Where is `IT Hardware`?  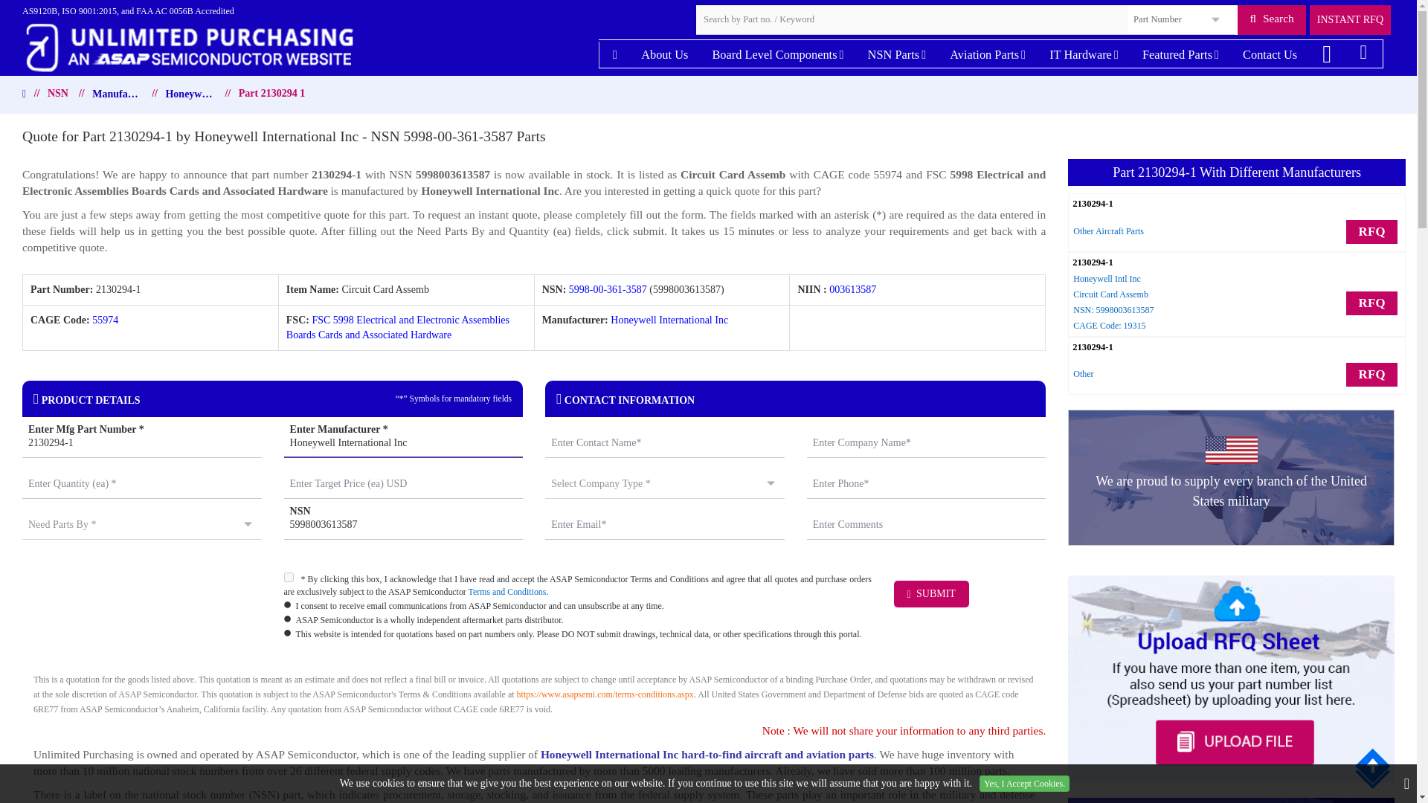
IT Hardware is located at coordinates (1083, 54).